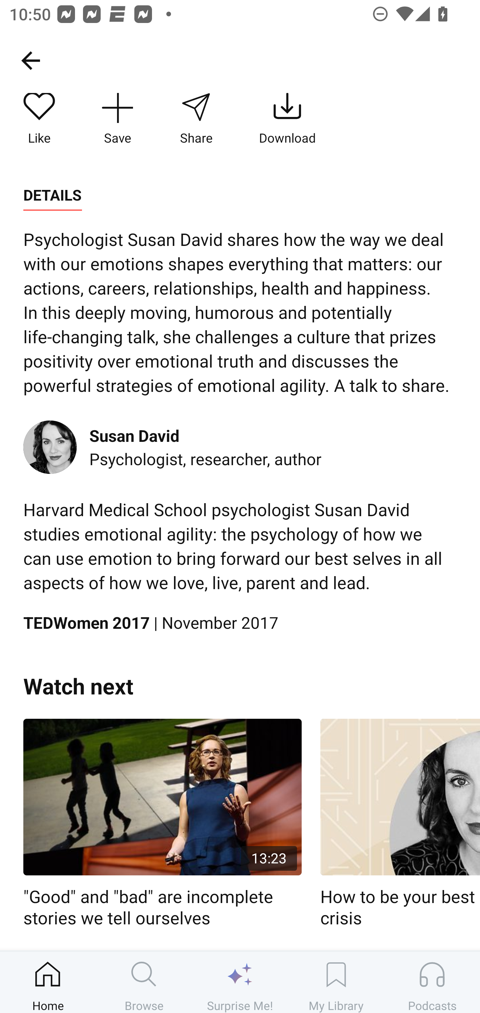  Describe the element at coordinates (39, 119) in the screenshot. I see `Like` at that location.